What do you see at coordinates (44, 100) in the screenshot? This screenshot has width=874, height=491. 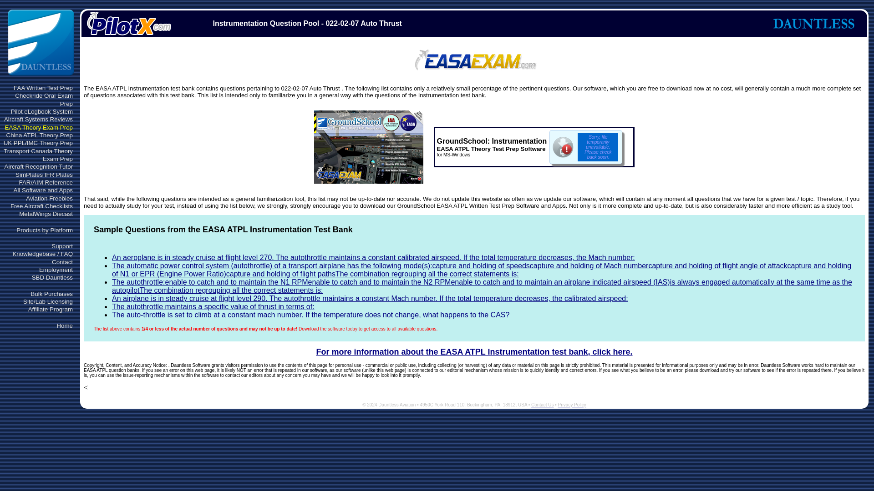 I see `FAA Practical Test Oral Exam Prep` at bounding box center [44, 100].